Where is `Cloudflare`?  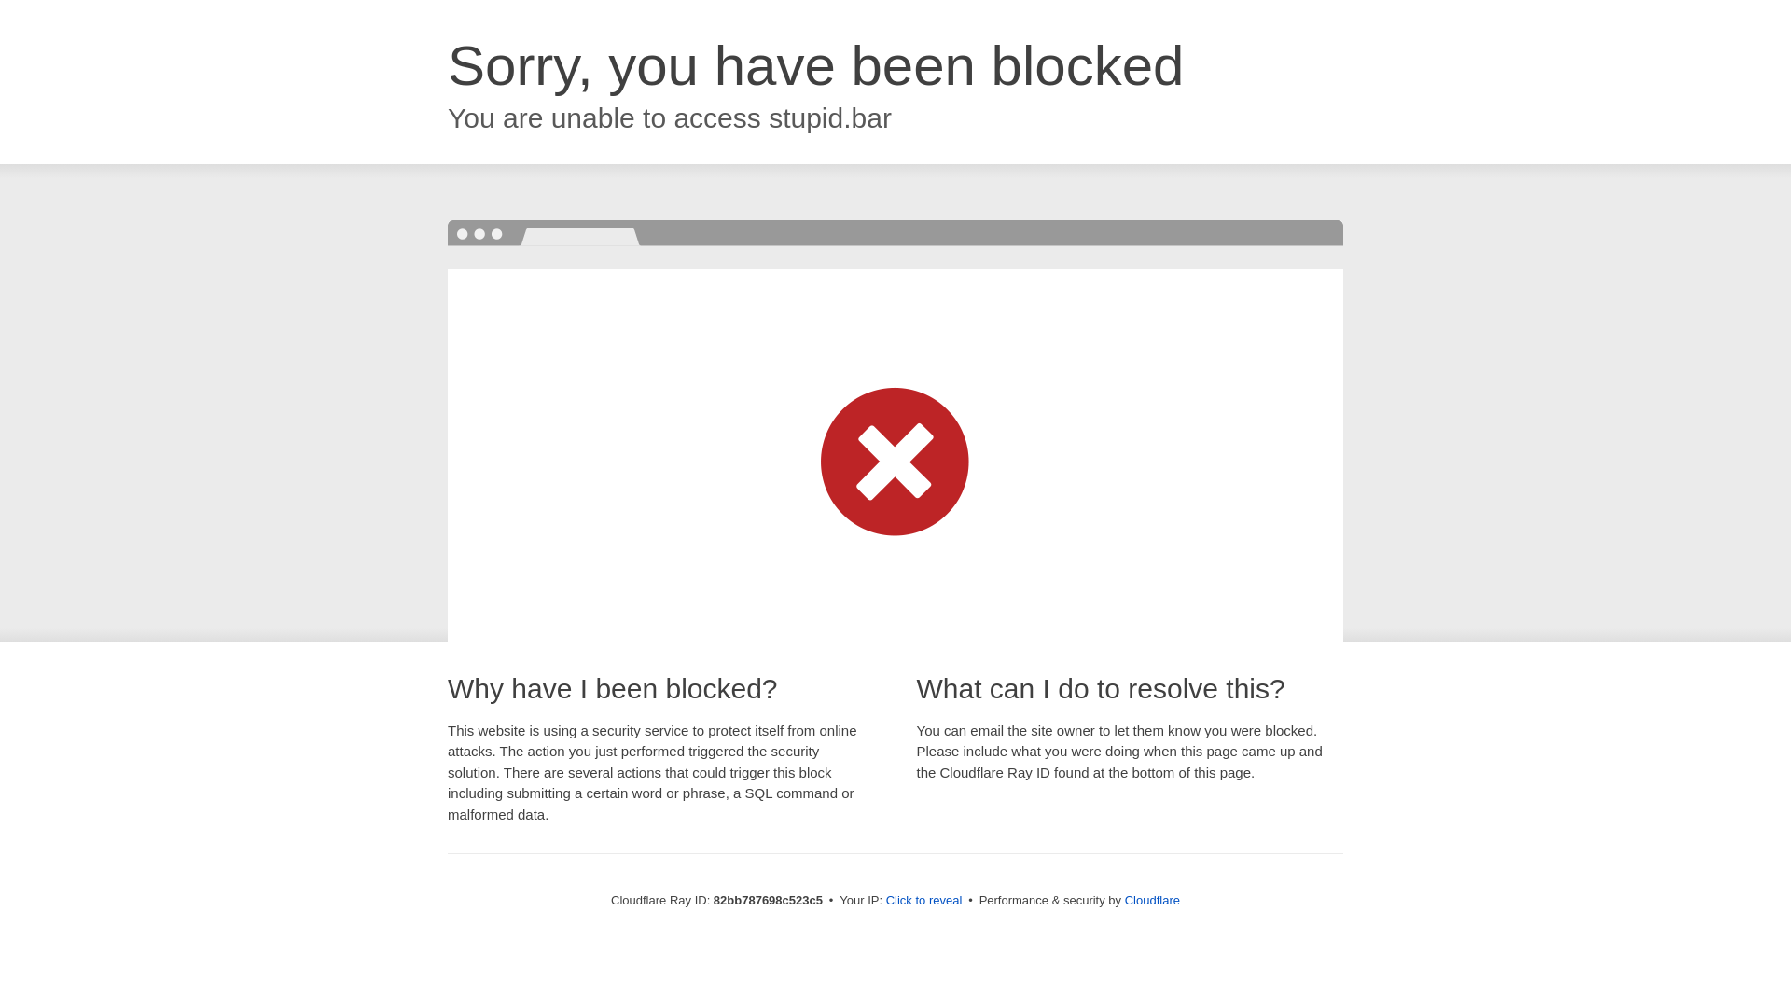
Cloudflare is located at coordinates (1153, 901).